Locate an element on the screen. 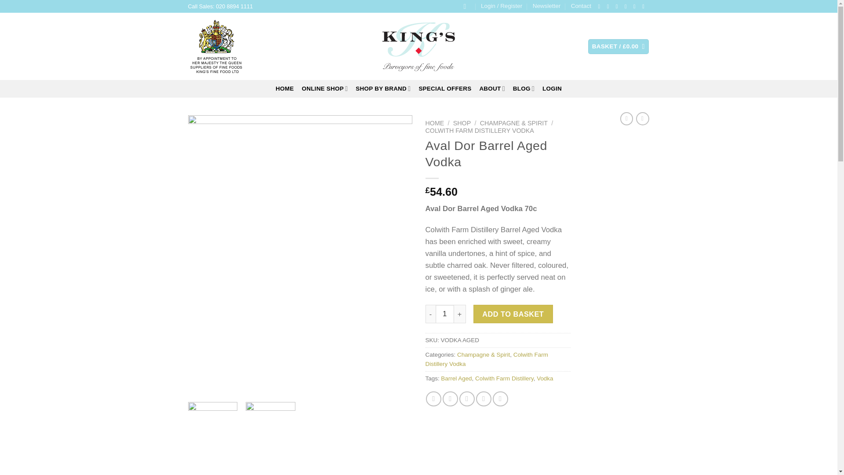 The image size is (844, 475). 1 is located at coordinates (444, 314).